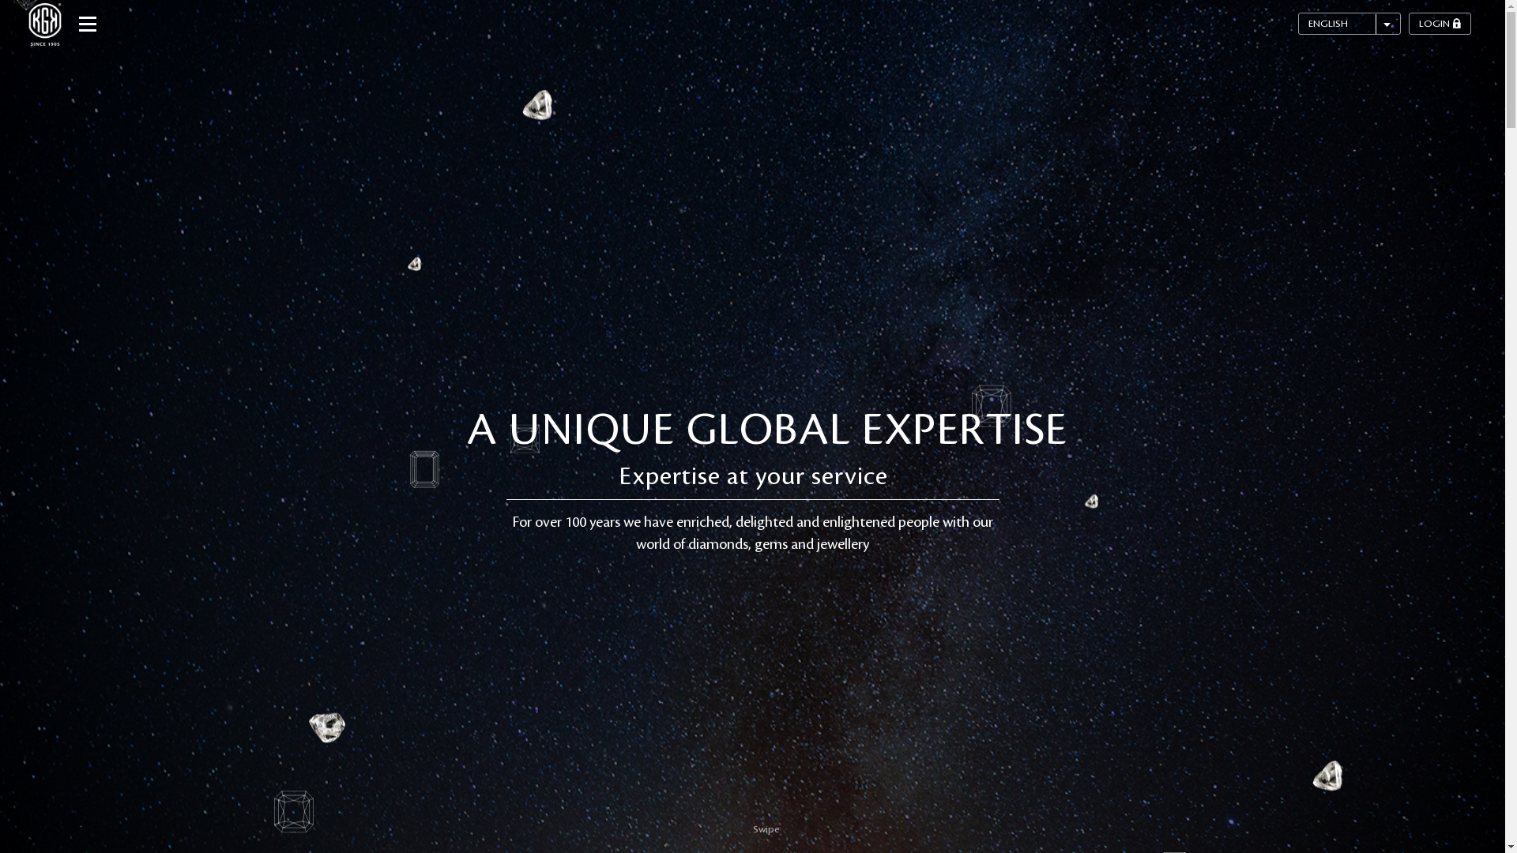 Image resolution: width=1517 pixels, height=853 pixels. I want to click on ENGLISH, so click(1349, 24).